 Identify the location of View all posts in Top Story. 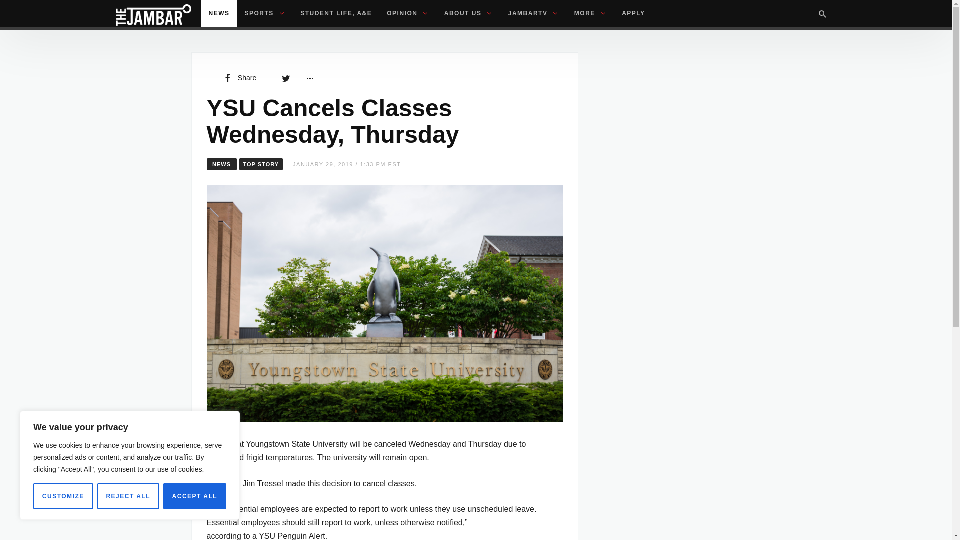
(261, 164).